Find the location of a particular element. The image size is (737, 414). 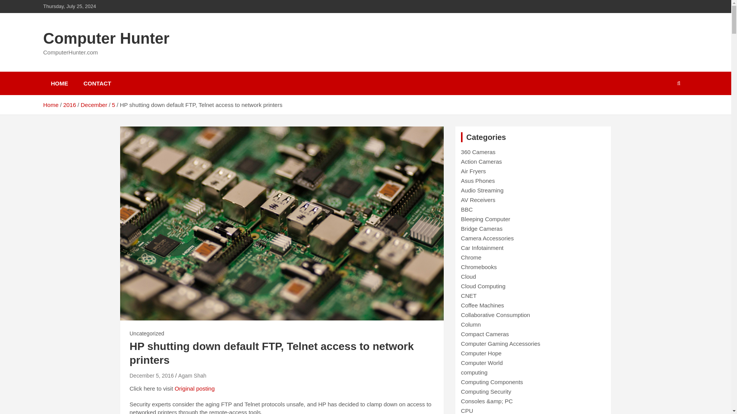

2016 is located at coordinates (69, 104).